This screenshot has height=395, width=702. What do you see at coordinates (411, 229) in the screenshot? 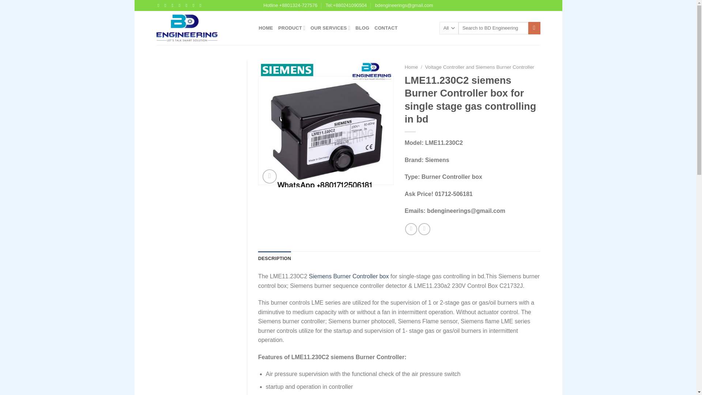
I see `Share on Facebook` at bounding box center [411, 229].